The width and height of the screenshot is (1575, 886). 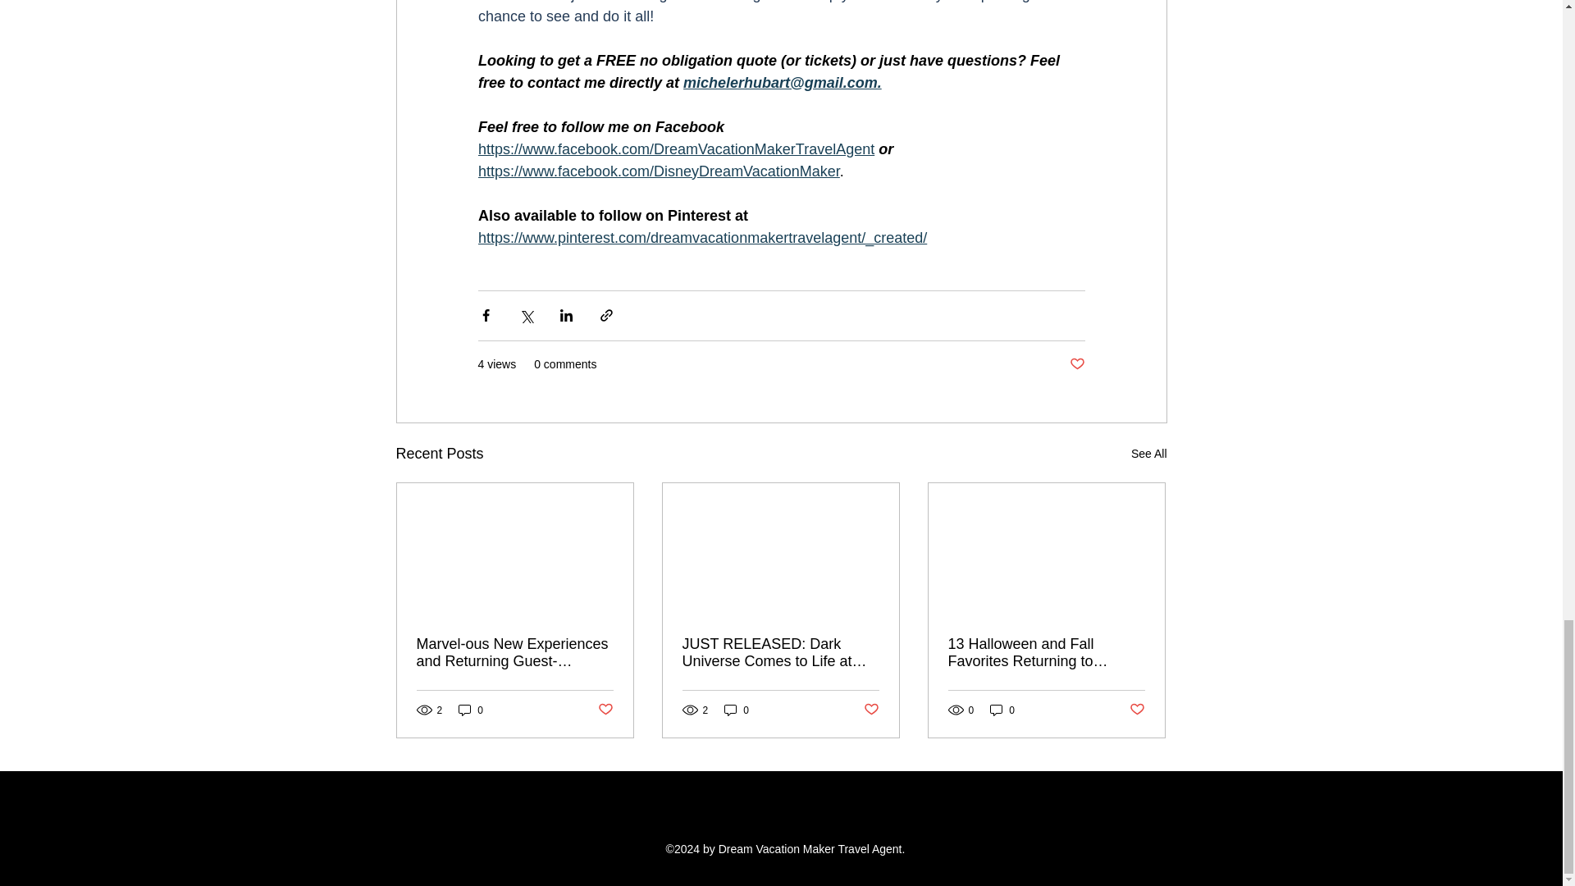 What do you see at coordinates (871, 710) in the screenshot?
I see `Post not marked as liked` at bounding box center [871, 710].